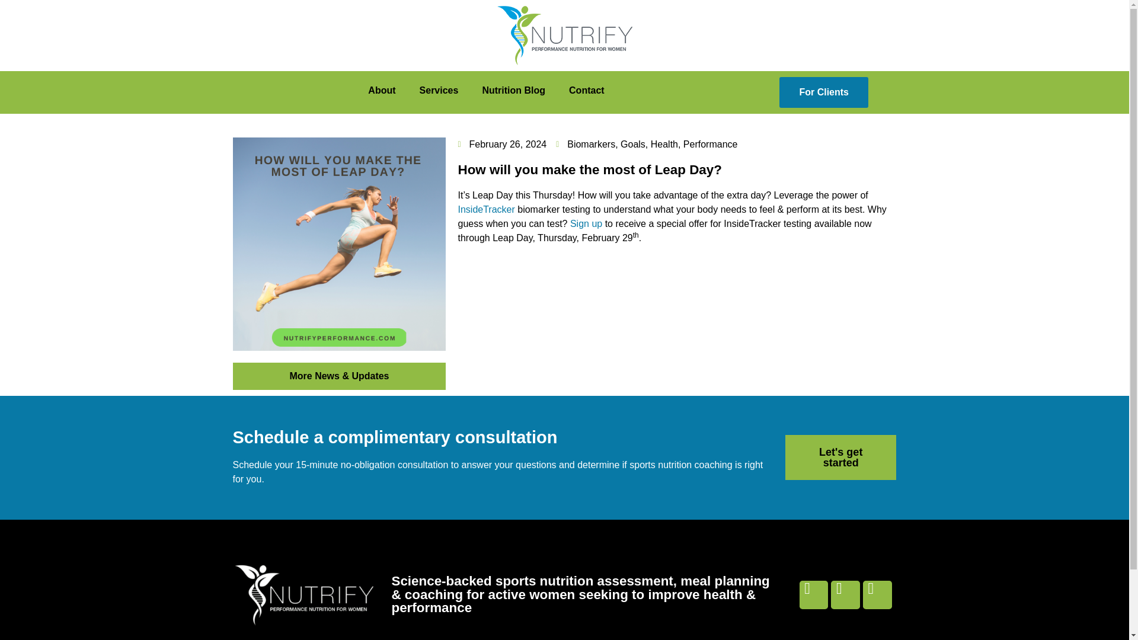 Image resolution: width=1138 pixels, height=640 pixels. Describe the element at coordinates (710, 144) in the screenshot. I see `Performance` at that location.